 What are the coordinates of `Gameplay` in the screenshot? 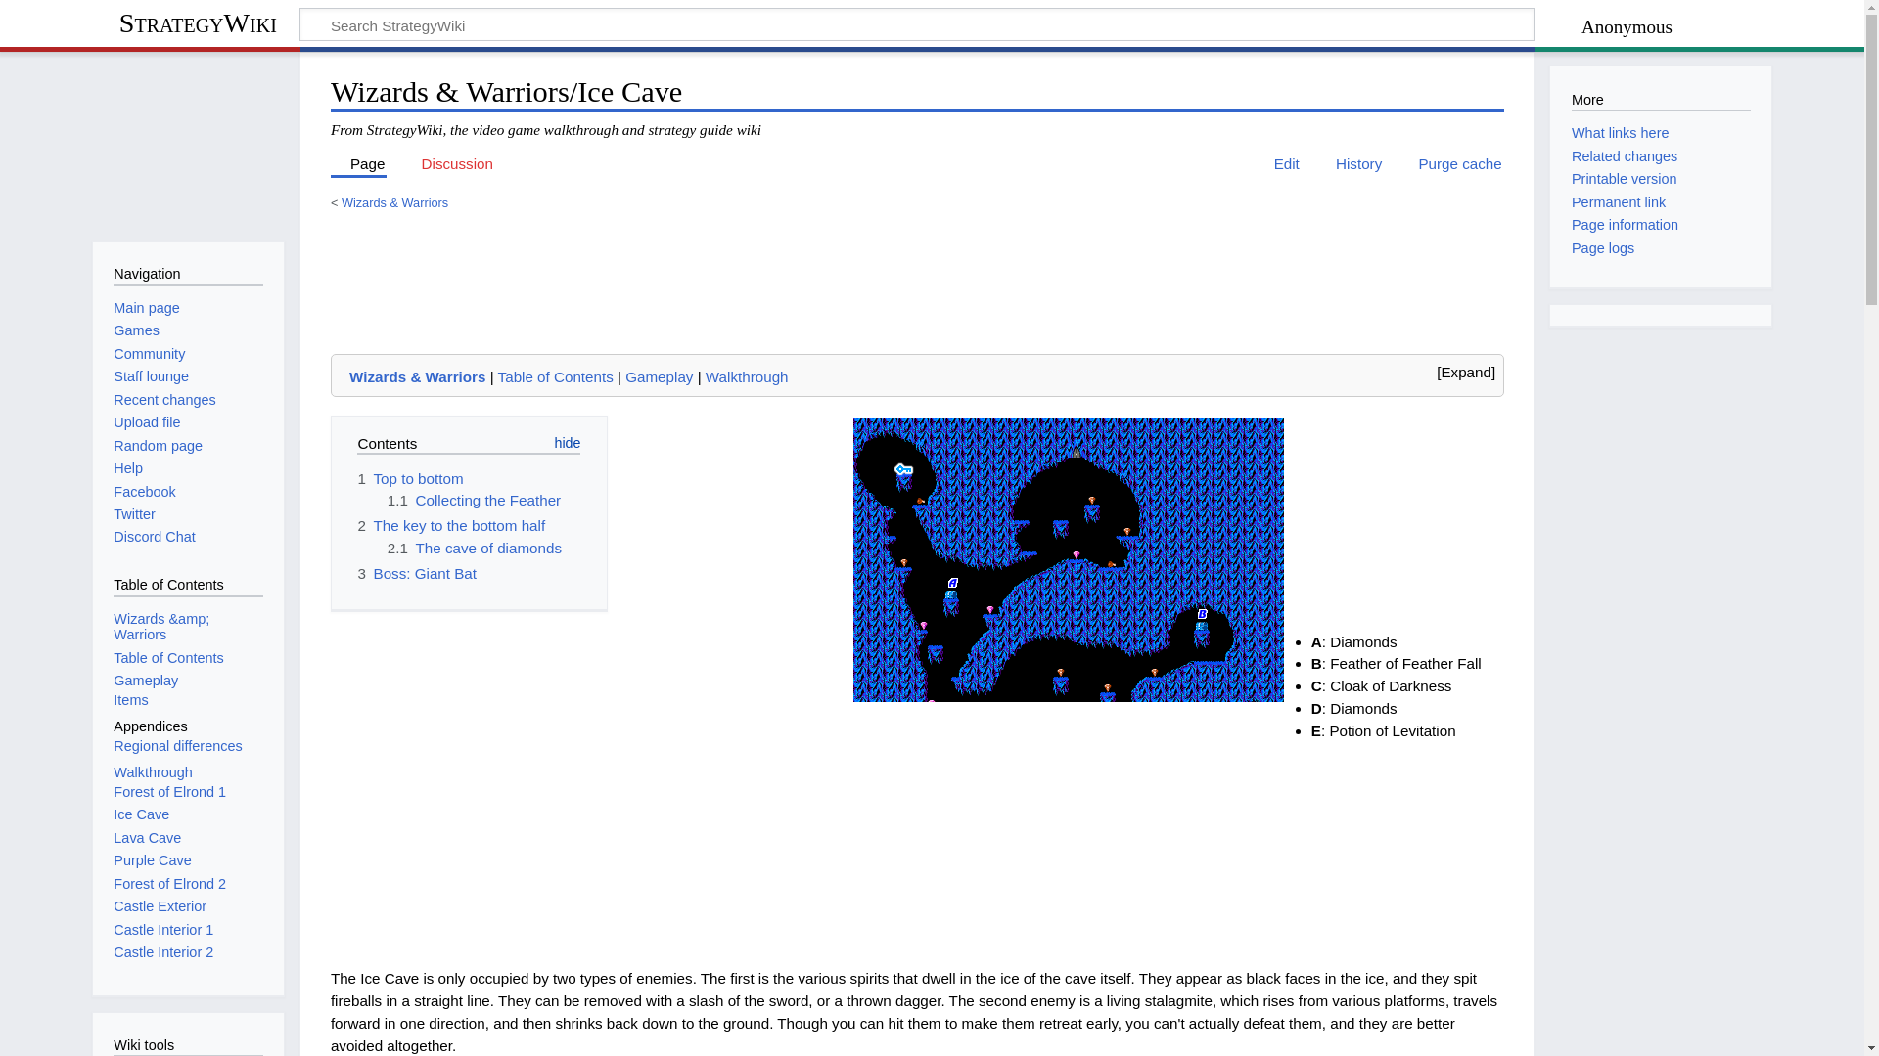 It's located at (660, 376).